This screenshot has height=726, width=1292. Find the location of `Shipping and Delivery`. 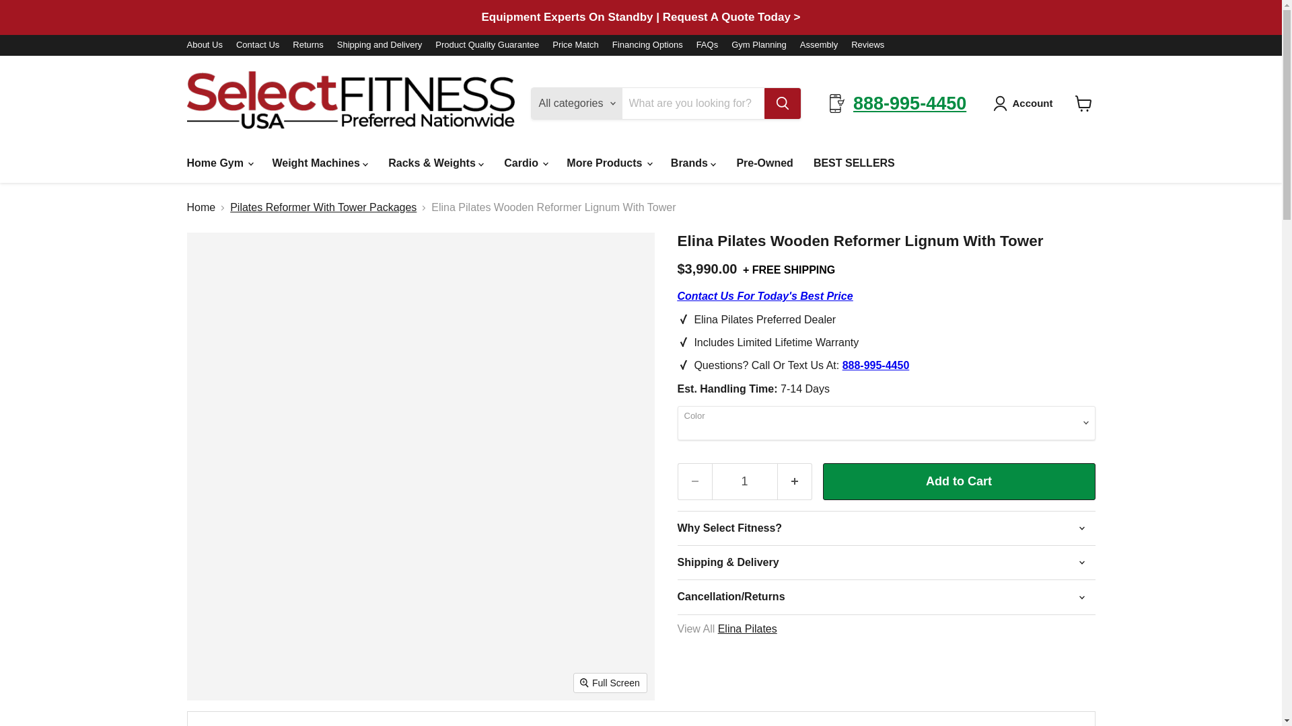

Shipping and Delivery is located at coordinates (380, 45).